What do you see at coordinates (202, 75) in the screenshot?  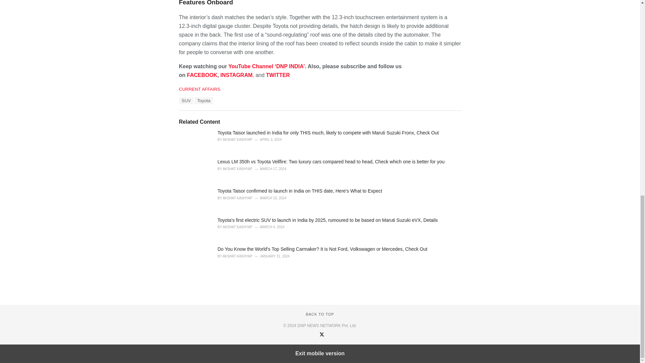 I see `FACEBOOK` at bounding box center [202, 75].